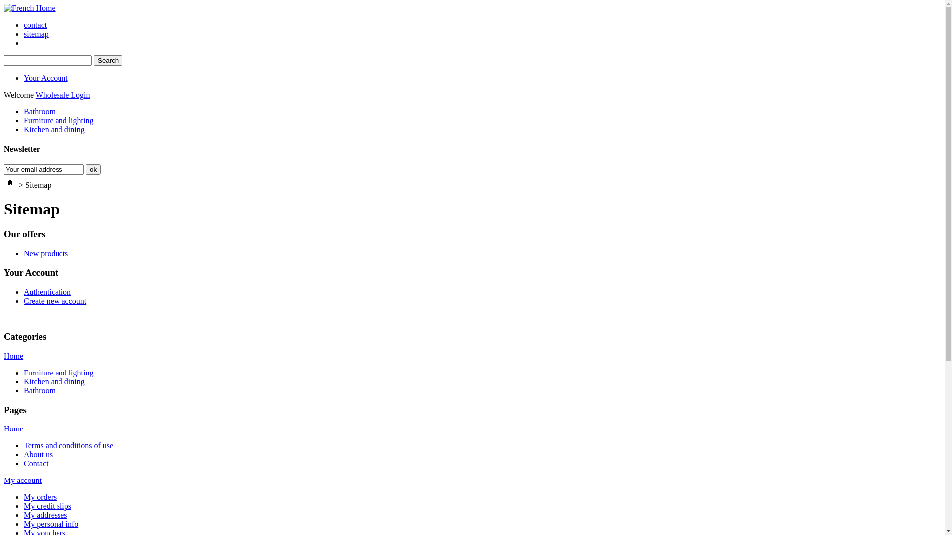 This screenshot has height=535, width=952. What do you see at coordinates (23, 481) in the screenshot?
I see `My account` at bounding box center [23, 481].